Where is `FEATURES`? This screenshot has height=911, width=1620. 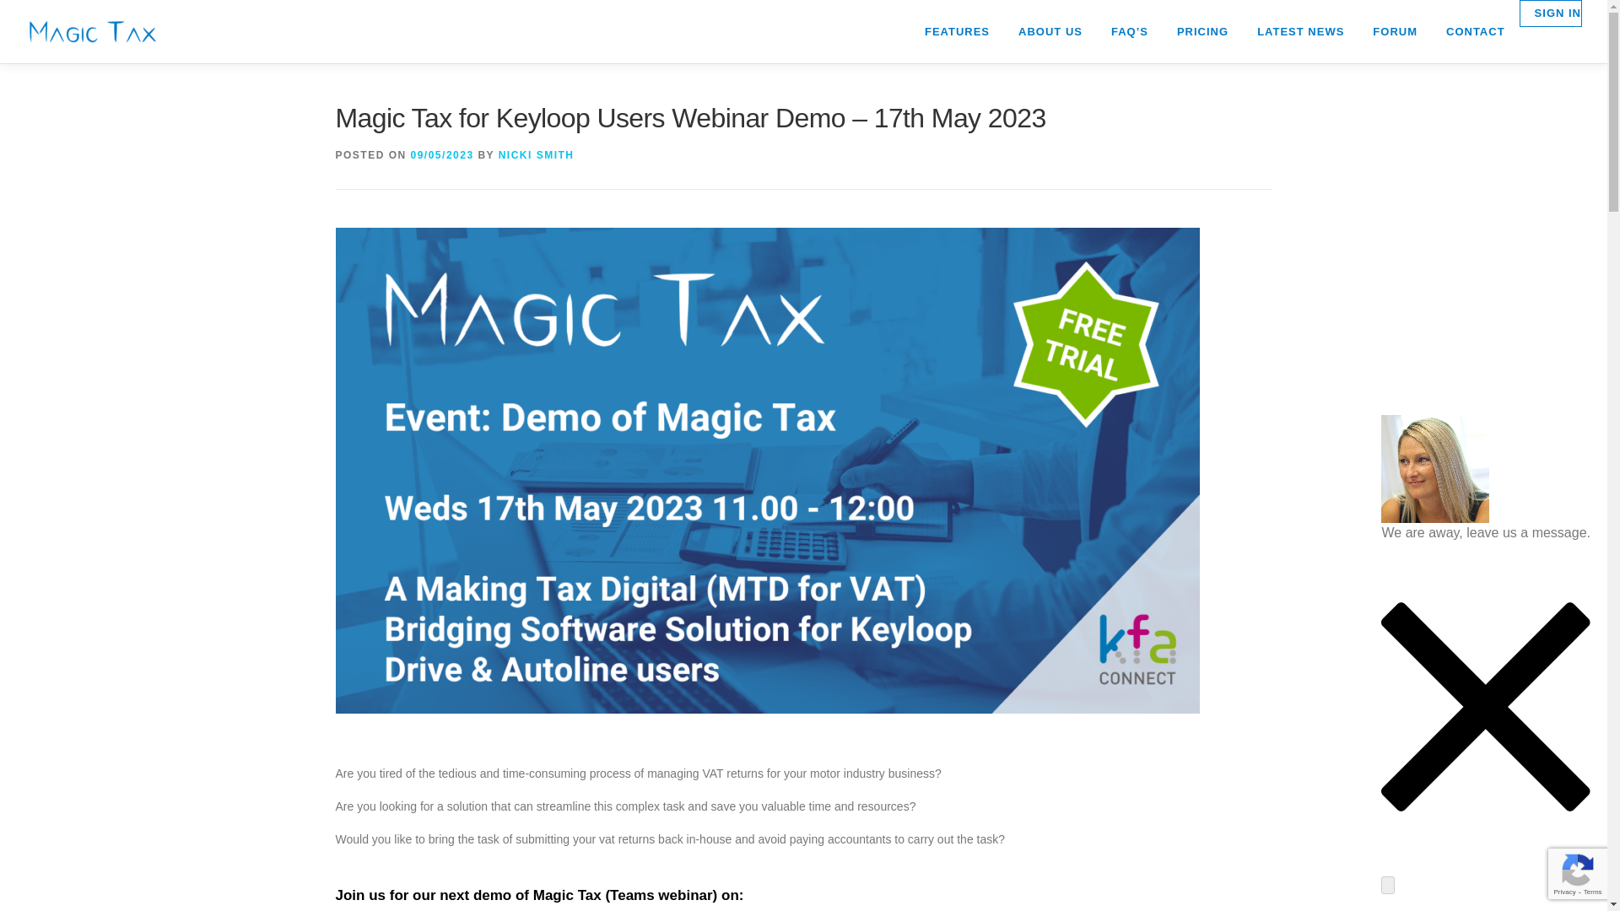
FEATURES is located at coordinates (957, 31).